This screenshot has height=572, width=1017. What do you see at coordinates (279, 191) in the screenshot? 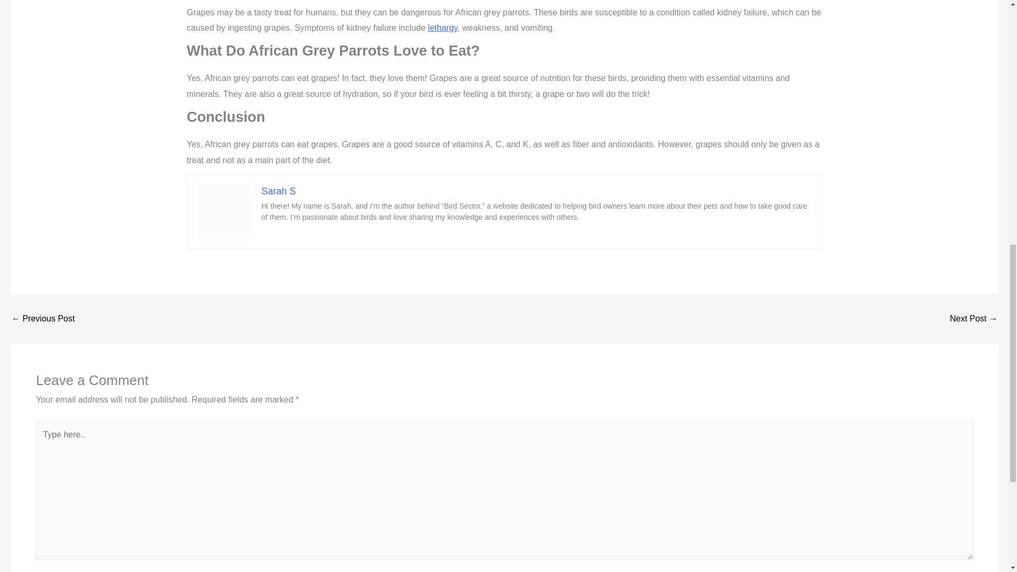
I see `Sarah S` at bounding box center [279, 191].